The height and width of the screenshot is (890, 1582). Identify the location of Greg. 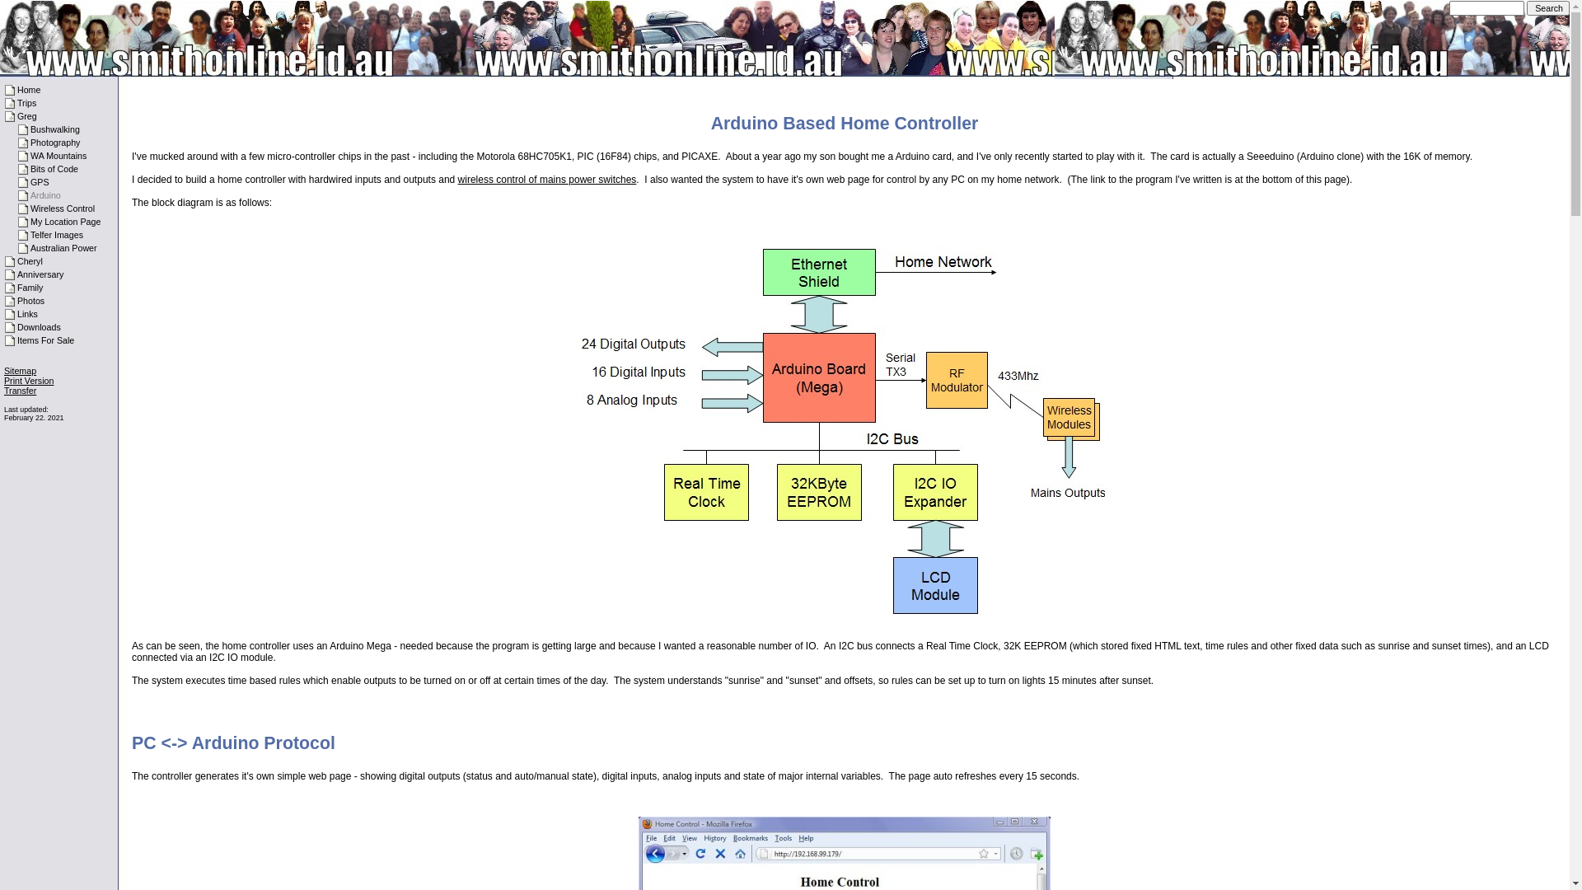
(27, 116).